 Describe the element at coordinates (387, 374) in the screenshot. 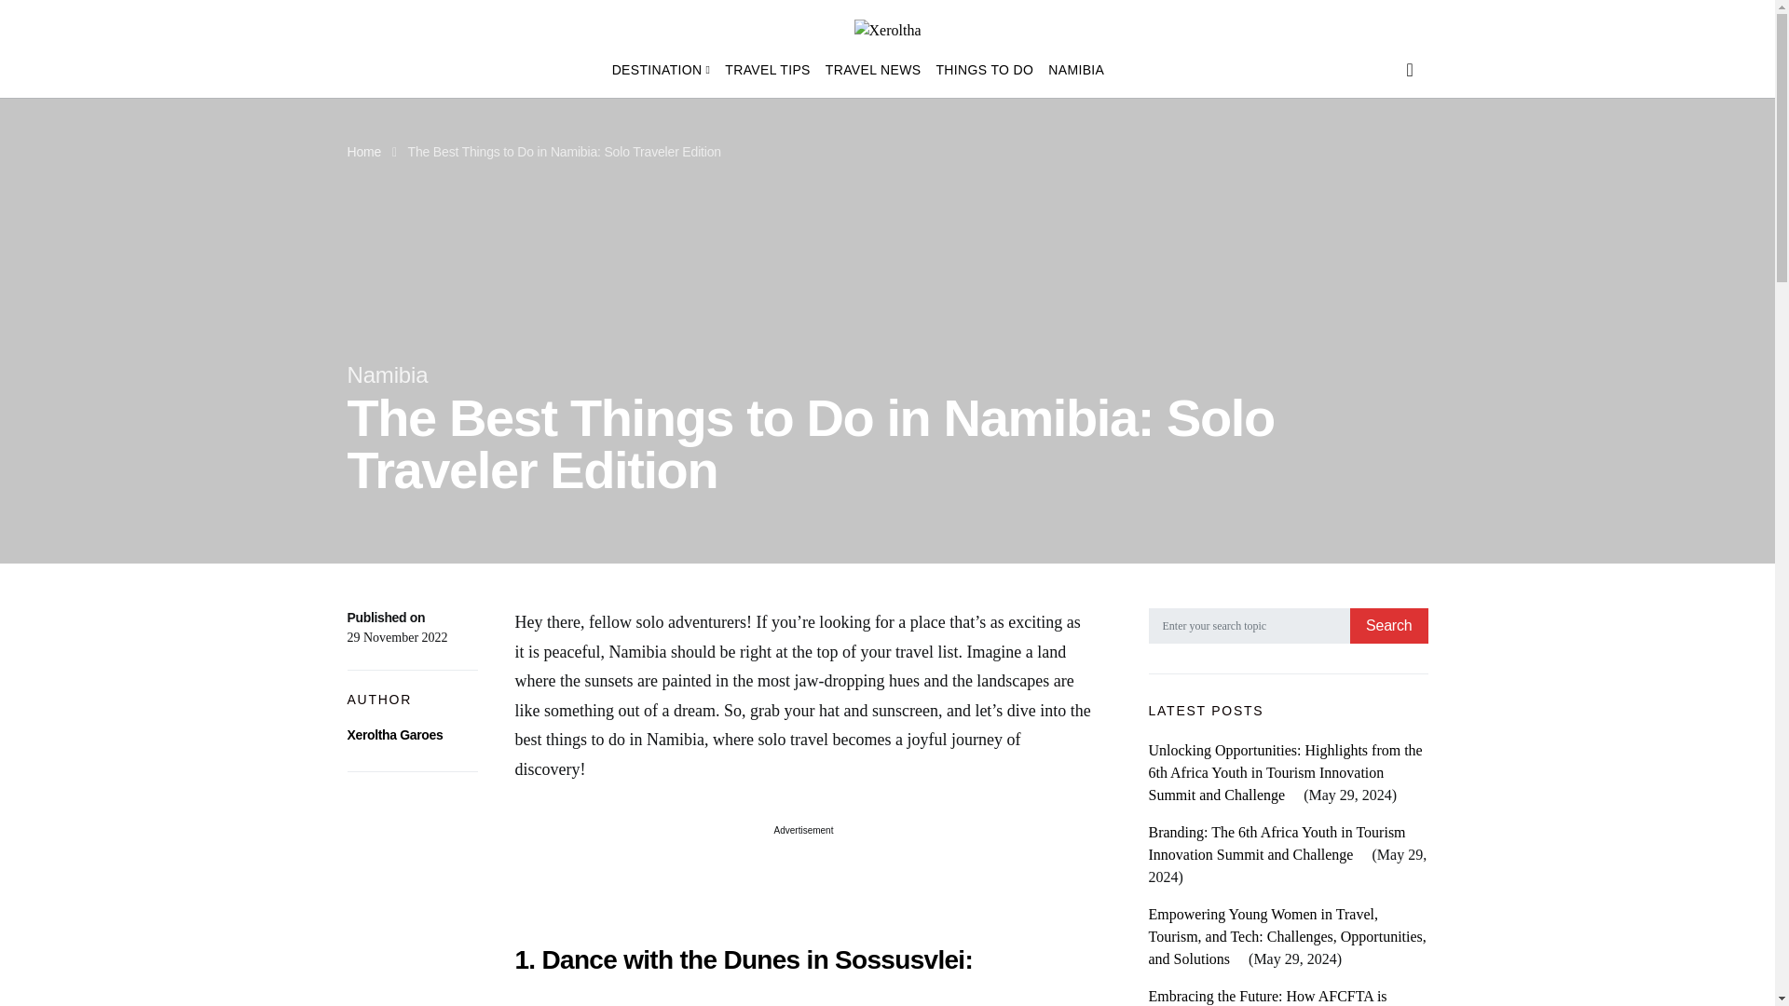

I see `Namibia` at that location.